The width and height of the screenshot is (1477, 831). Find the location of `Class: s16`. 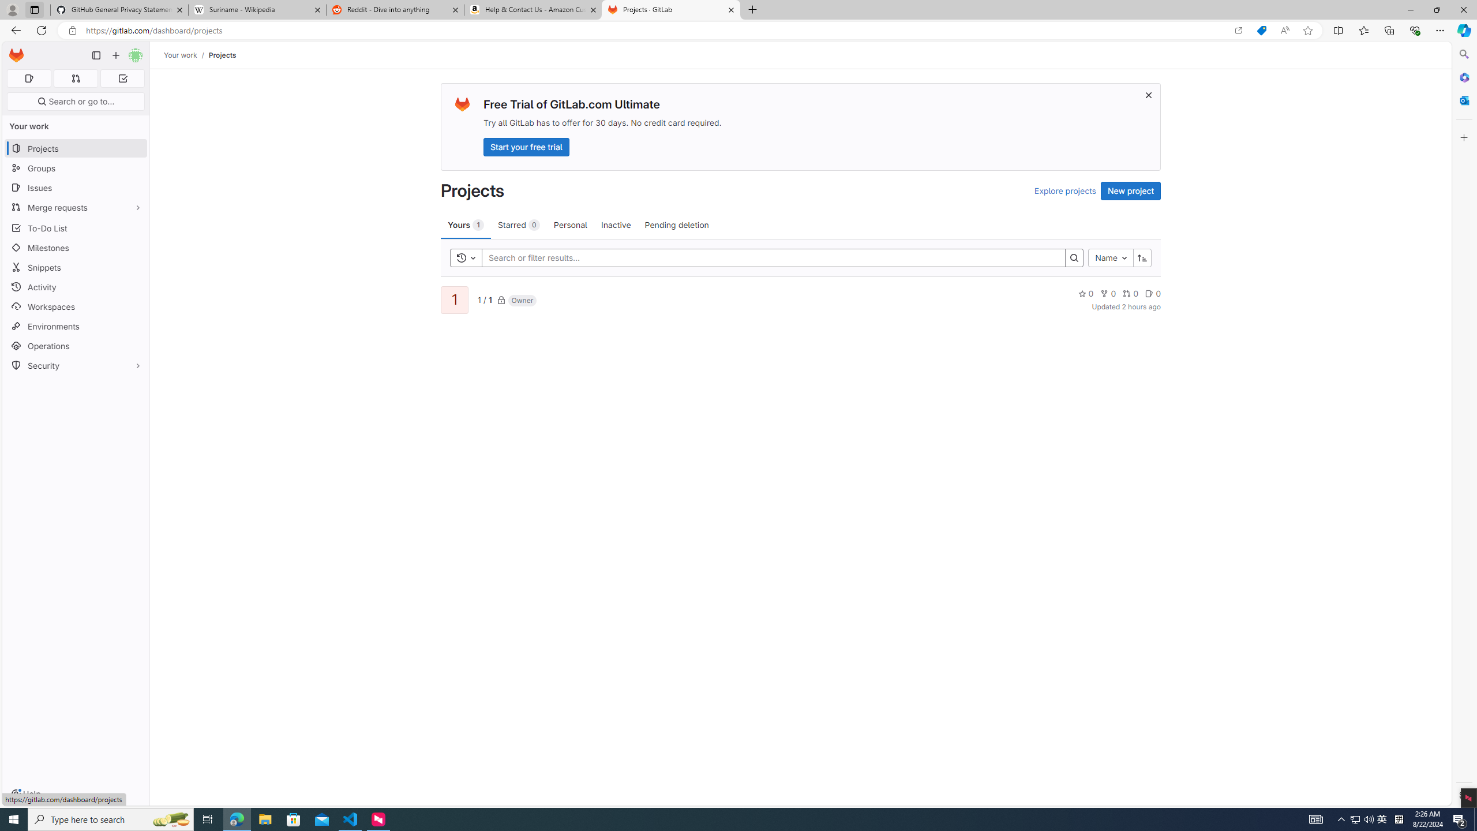

Class: s16 is located at coordinates (501, 300).